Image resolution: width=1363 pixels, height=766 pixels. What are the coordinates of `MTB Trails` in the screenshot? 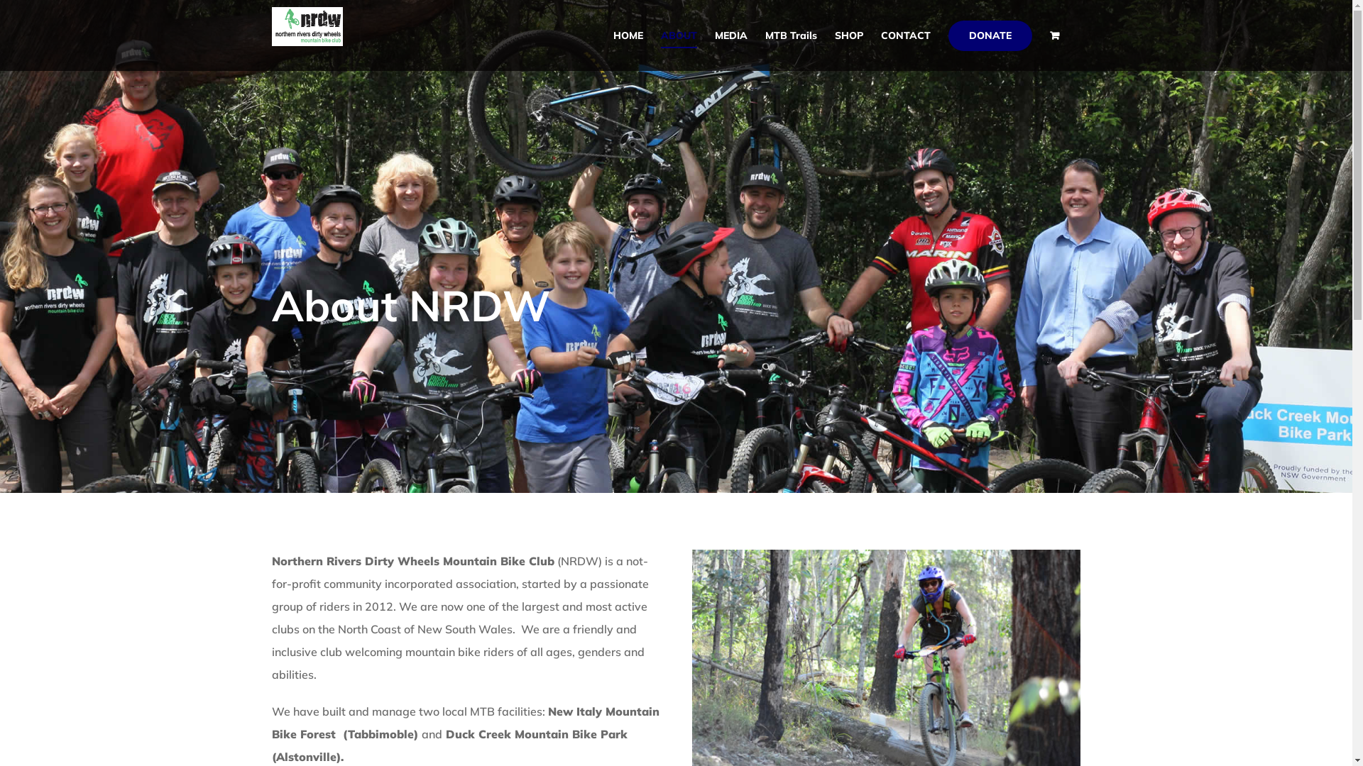 It's located at (791, 35).